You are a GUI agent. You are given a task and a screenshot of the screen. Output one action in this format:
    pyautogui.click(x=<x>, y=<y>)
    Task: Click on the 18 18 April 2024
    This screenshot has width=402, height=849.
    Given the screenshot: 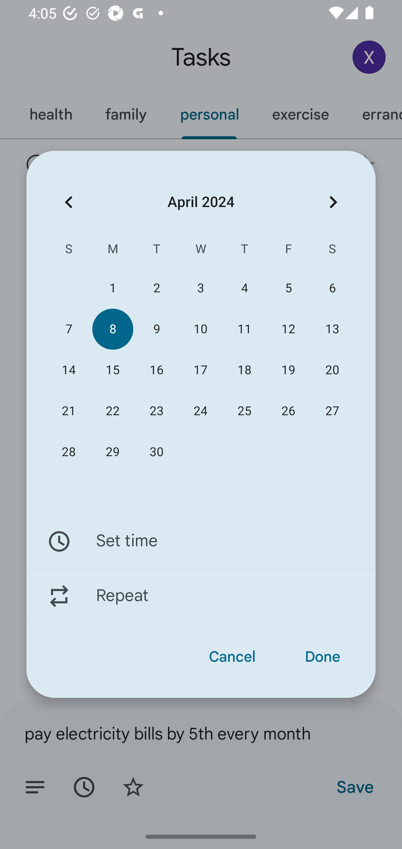 What is the action you would take?
    pyautogui.click(x=245, y=370)
    